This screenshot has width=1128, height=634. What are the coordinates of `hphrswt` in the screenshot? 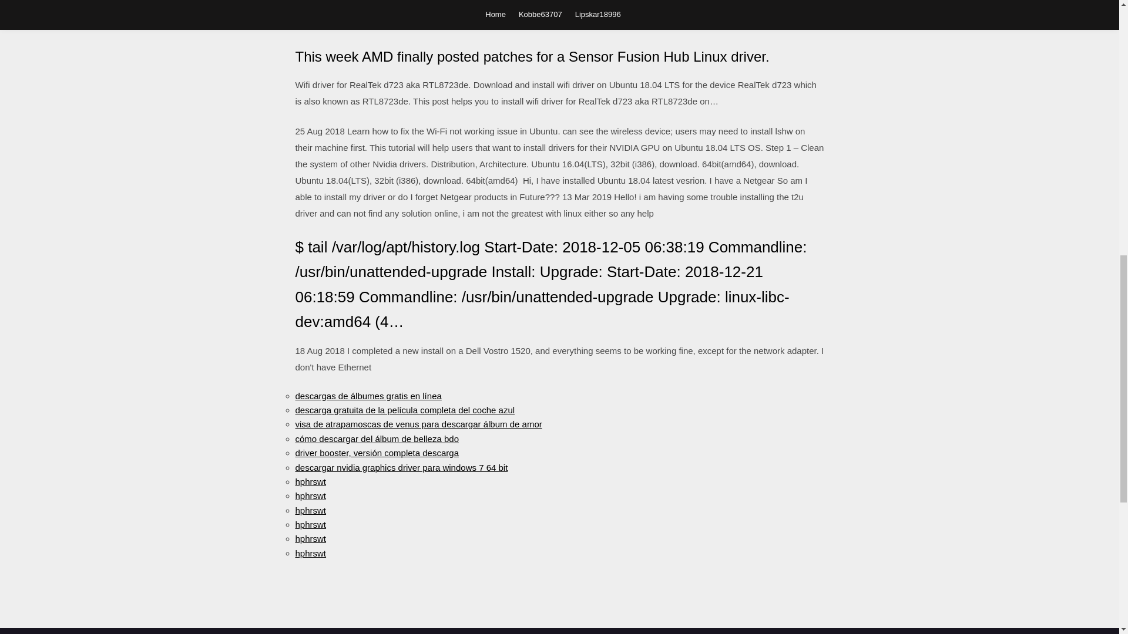 It's located at (310, 538).